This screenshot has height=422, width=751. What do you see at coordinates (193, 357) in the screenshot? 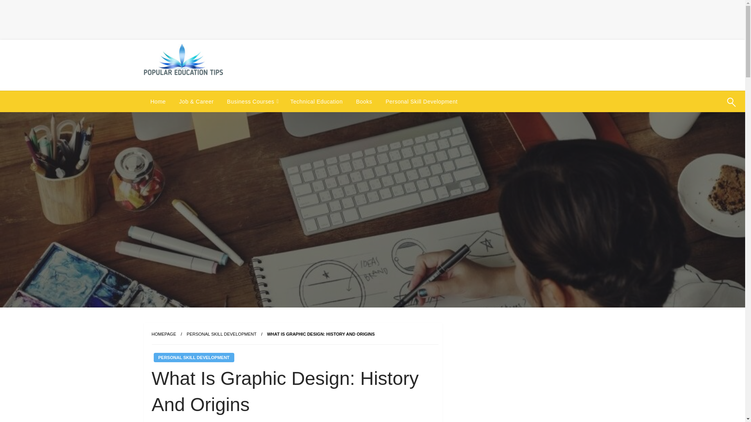
I see `PERSONAL SKILL DEVELOPMENT` at bounding box center [193, 357].